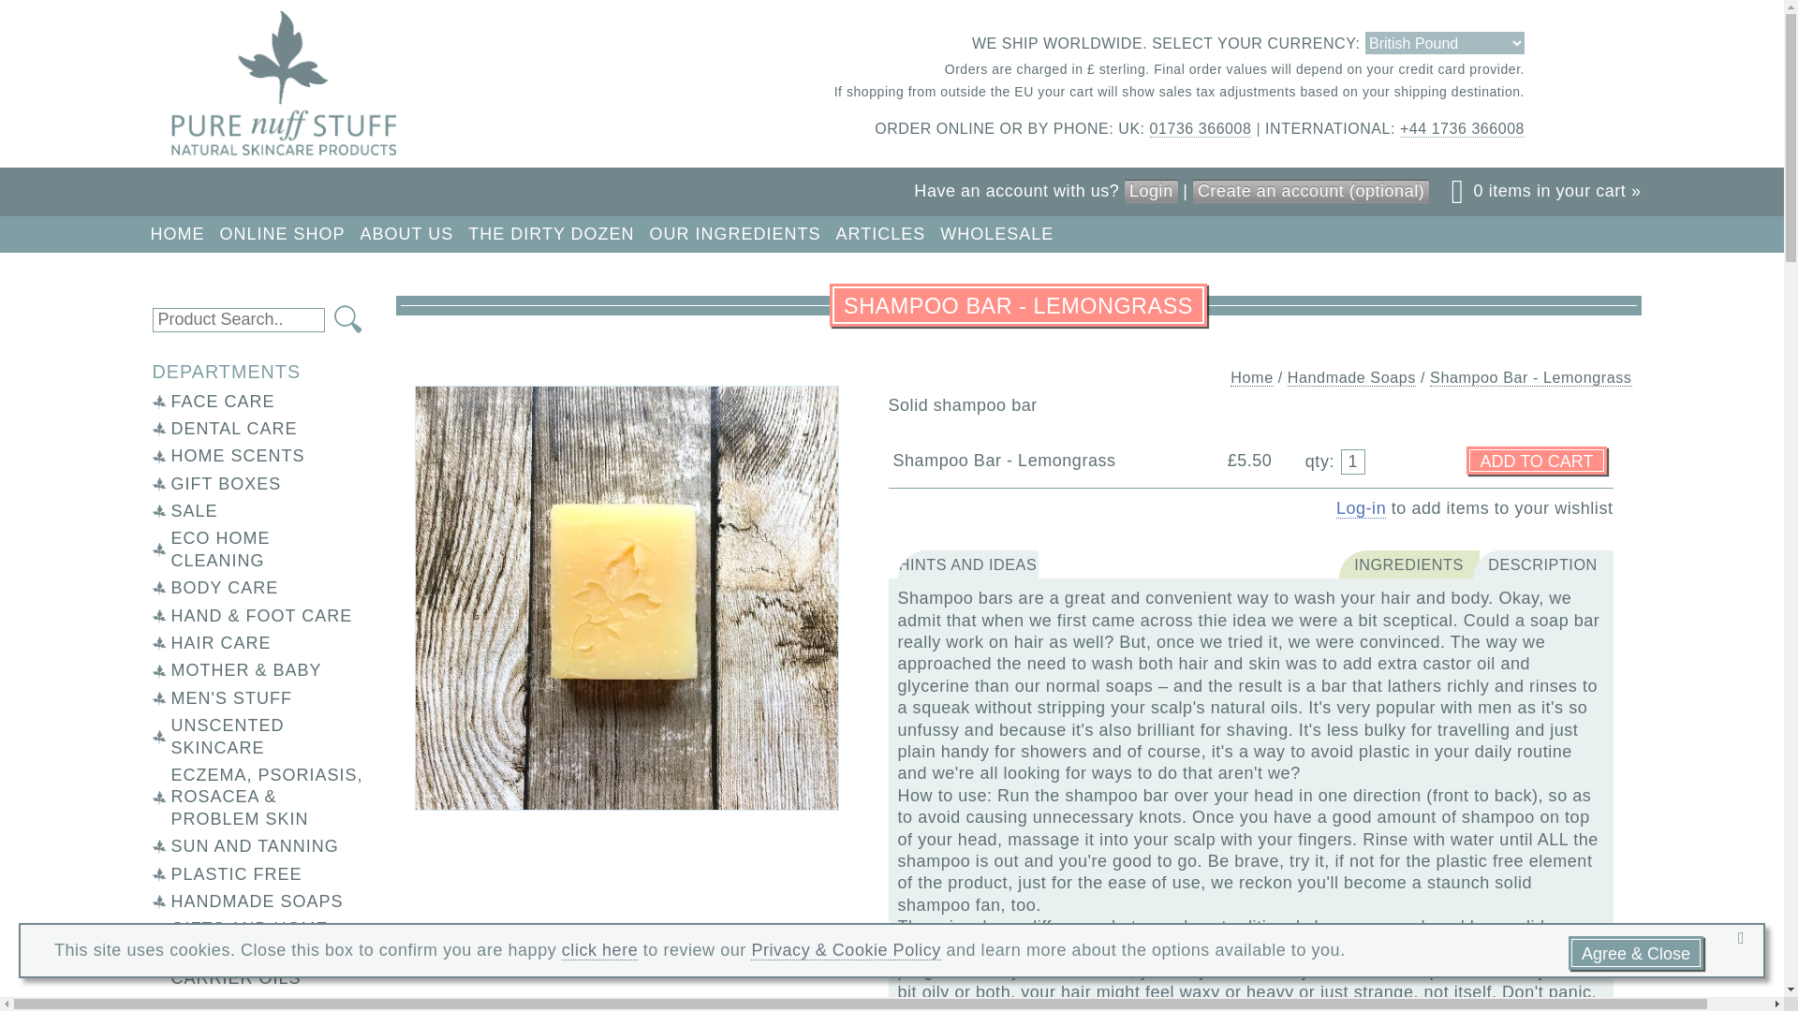 The image size is (1798, 1011). I want to click on go to the log-in page, so click(1361, 509).